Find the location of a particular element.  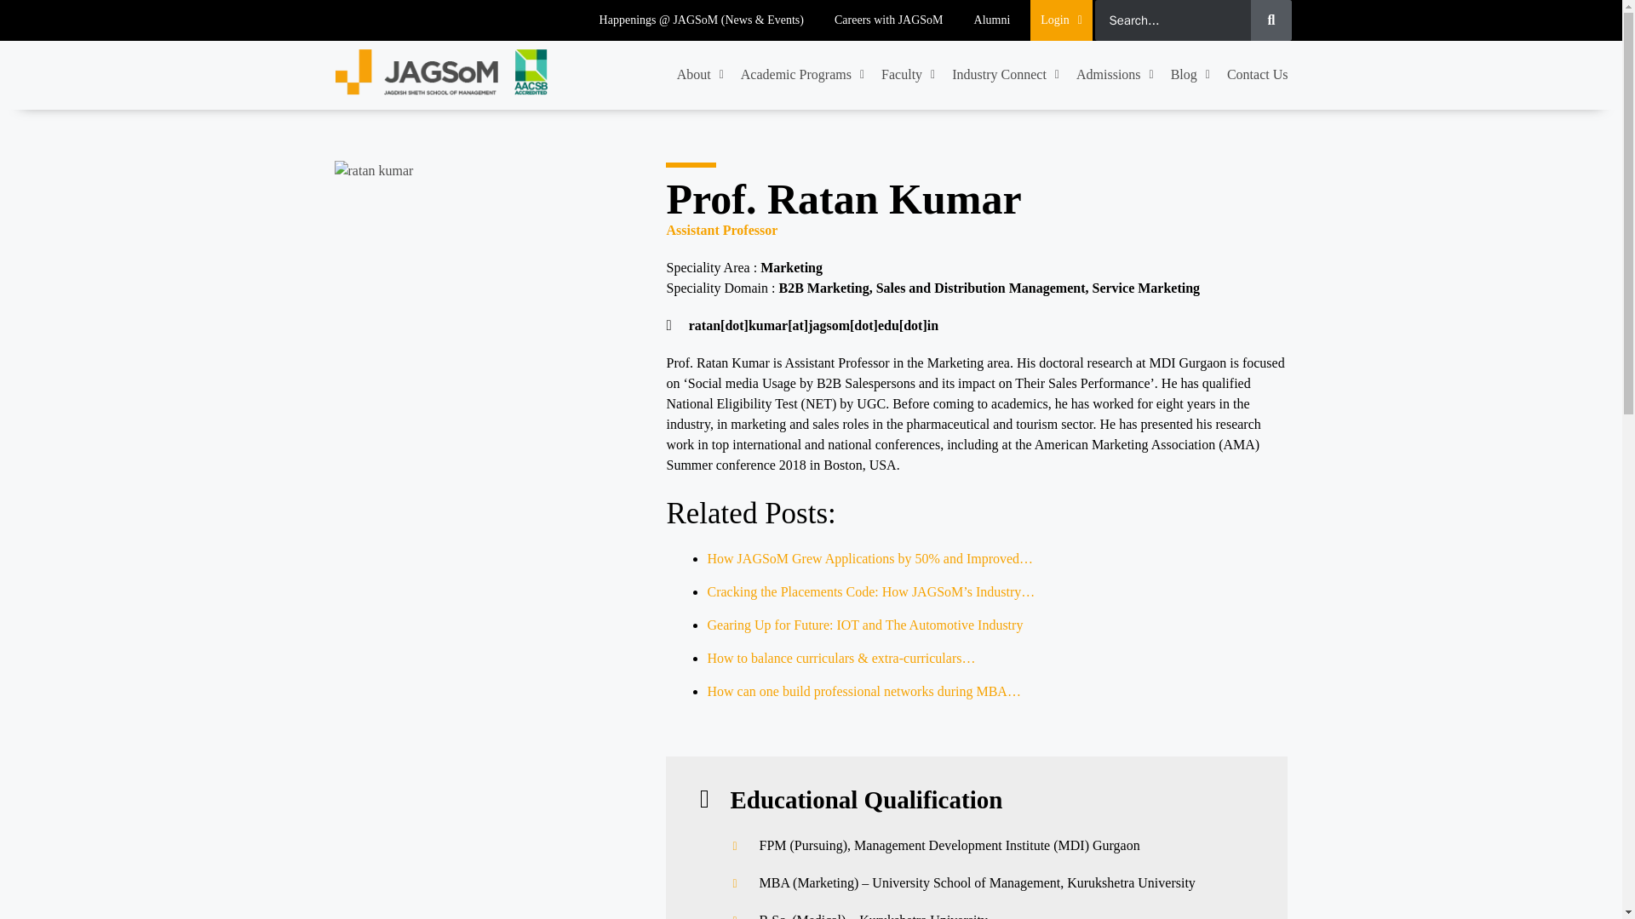

Academic Programs is located at coordinates (802, 75).